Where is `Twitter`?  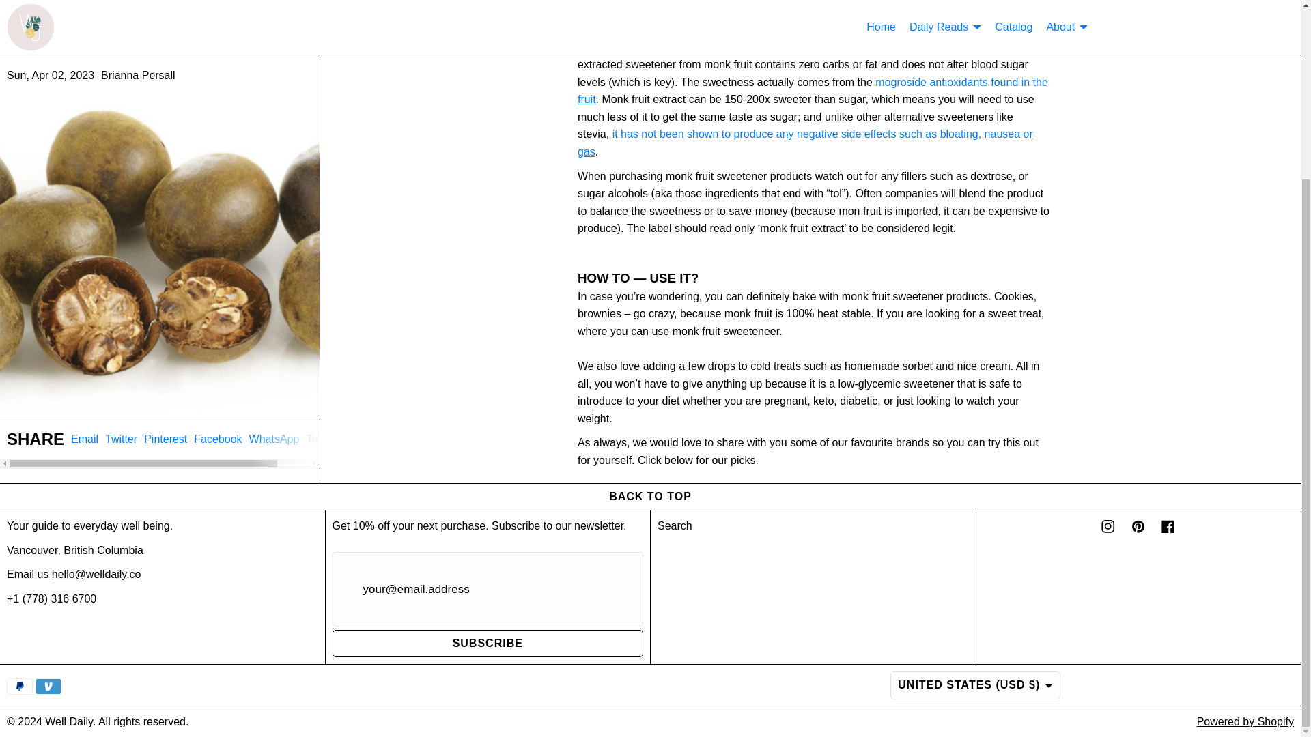
Twitter is located at coordinates (160, 401).